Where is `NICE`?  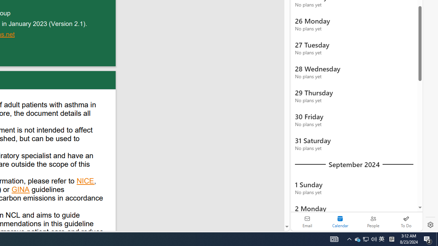 NICE is located at coordinates (86, 182).